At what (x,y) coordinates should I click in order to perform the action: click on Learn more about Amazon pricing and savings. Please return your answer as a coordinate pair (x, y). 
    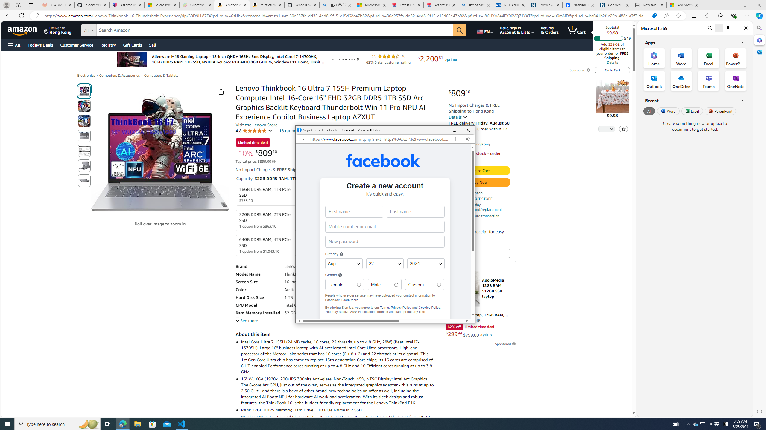
    Looking at the image, I should click on (273, 162).